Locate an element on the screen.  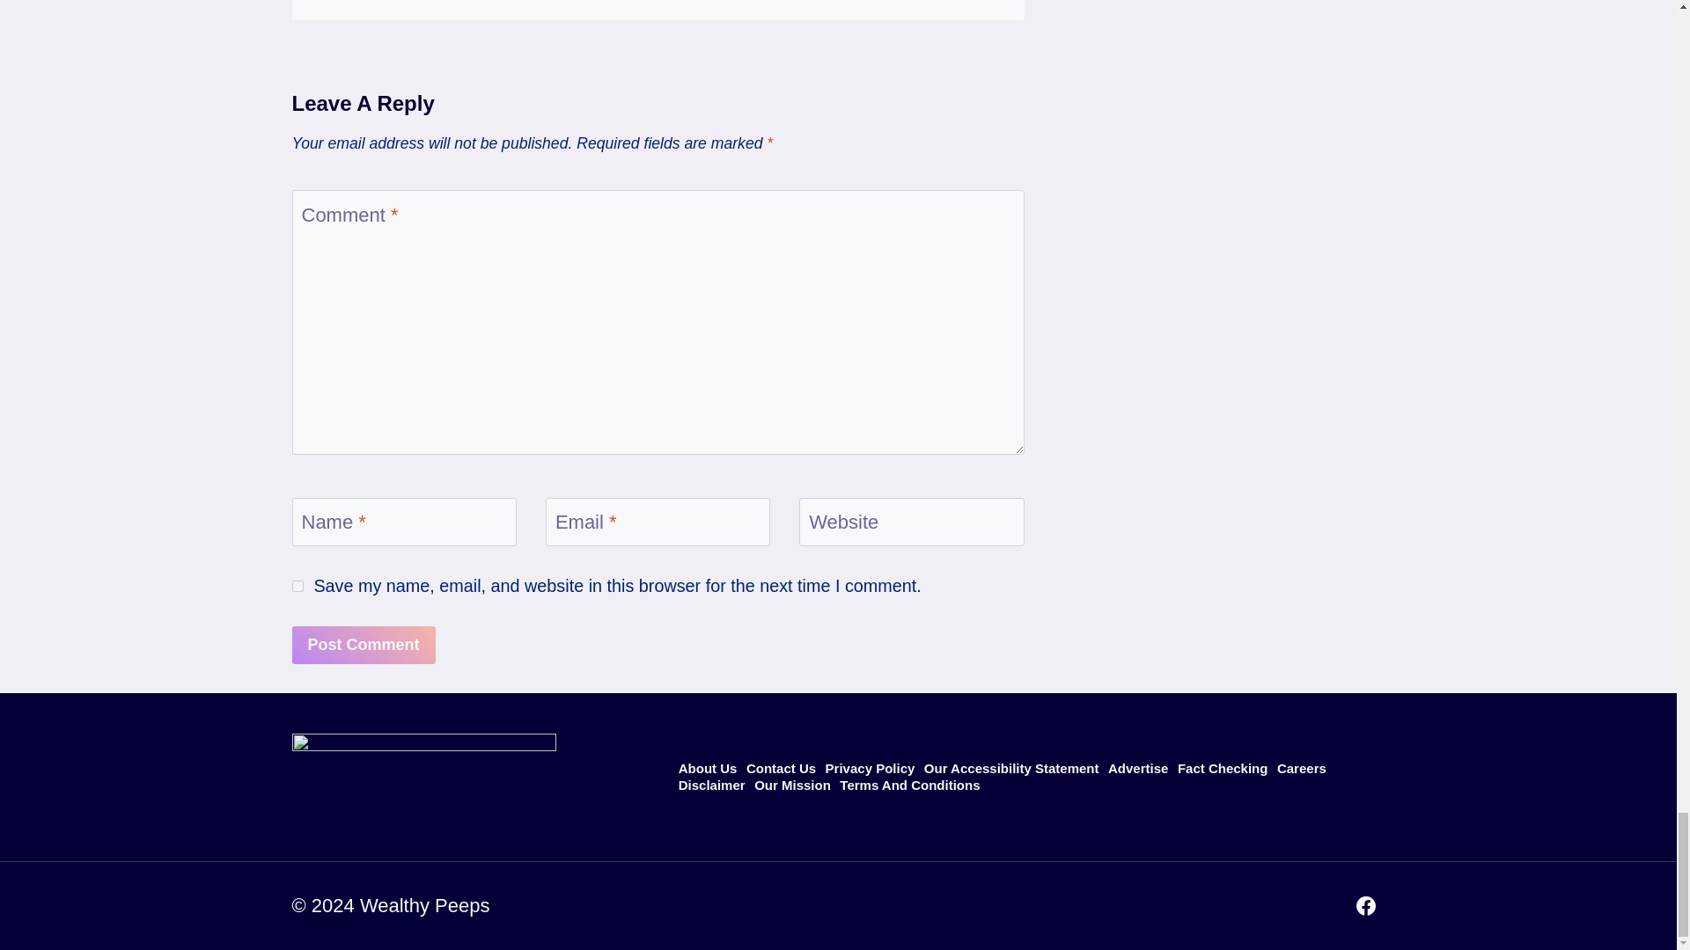
Post Comment is located at coordinates (364, 644).